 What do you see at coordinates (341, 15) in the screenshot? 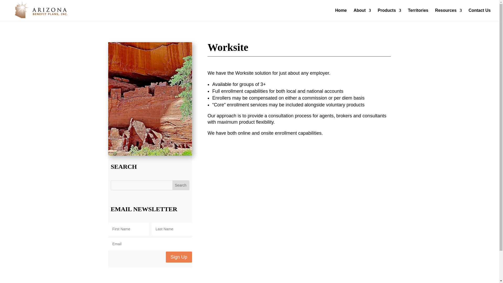
I see `Home` at bounding box center [341, 15].